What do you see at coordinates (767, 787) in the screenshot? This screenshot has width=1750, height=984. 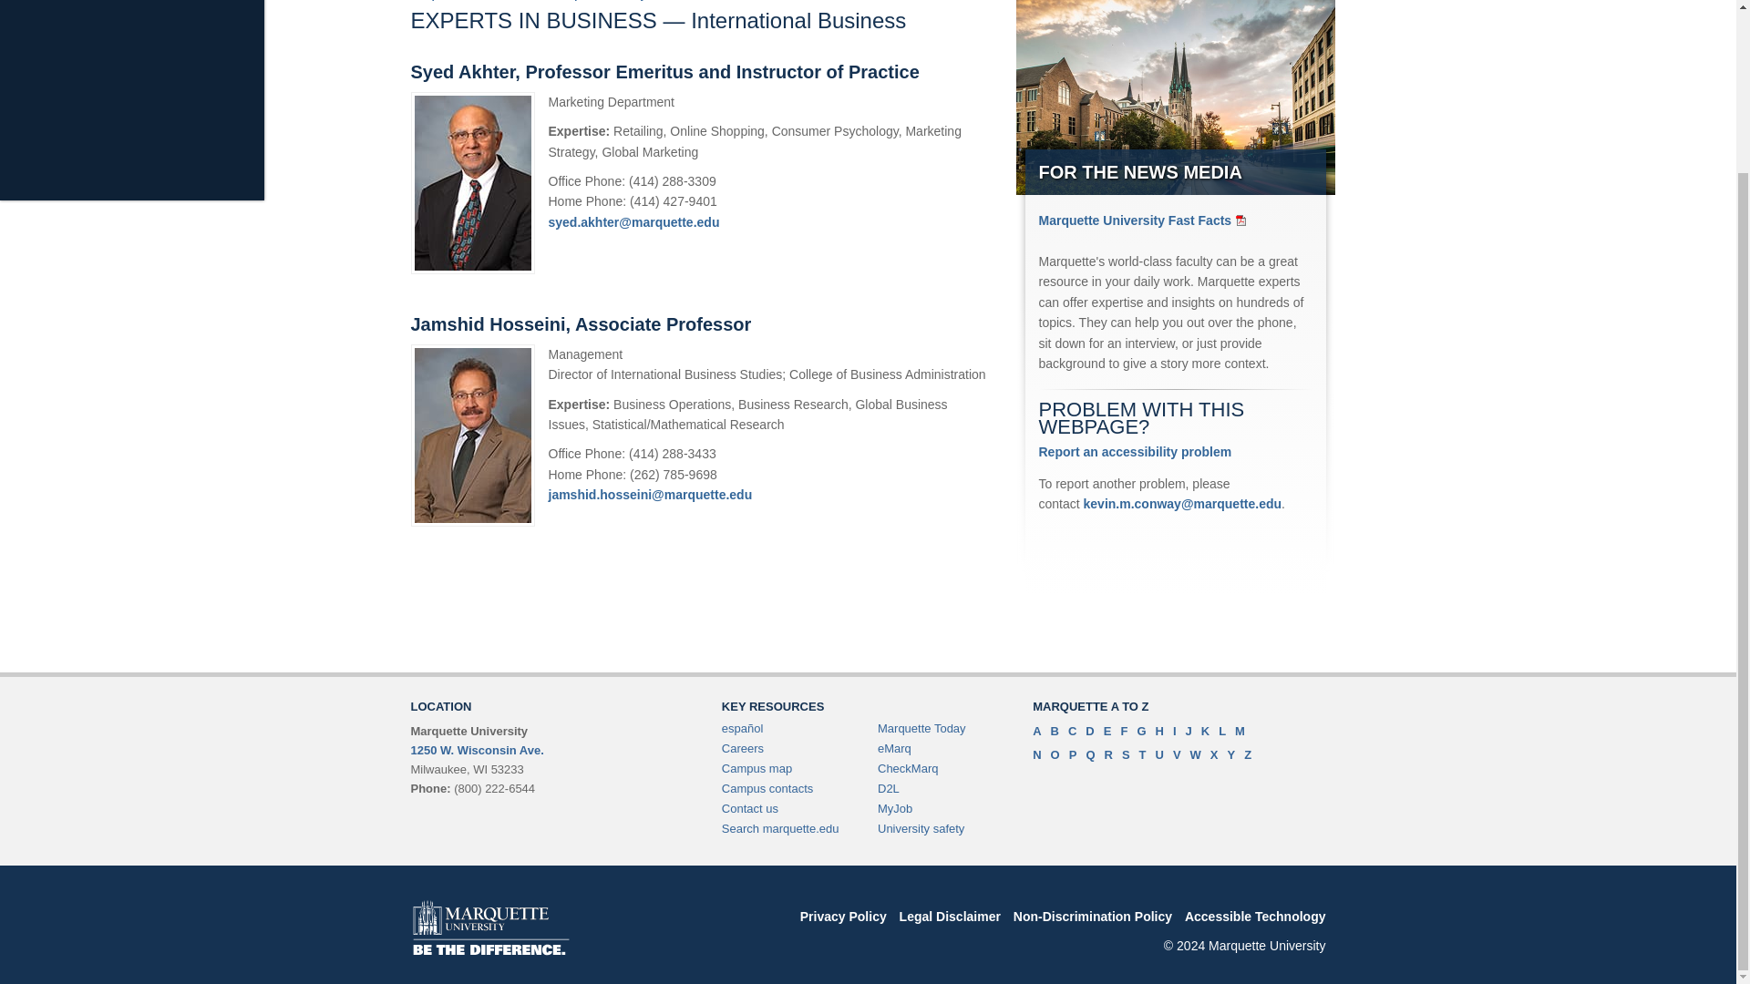 I see `Campus contacts` at bounding box center [767, 787].